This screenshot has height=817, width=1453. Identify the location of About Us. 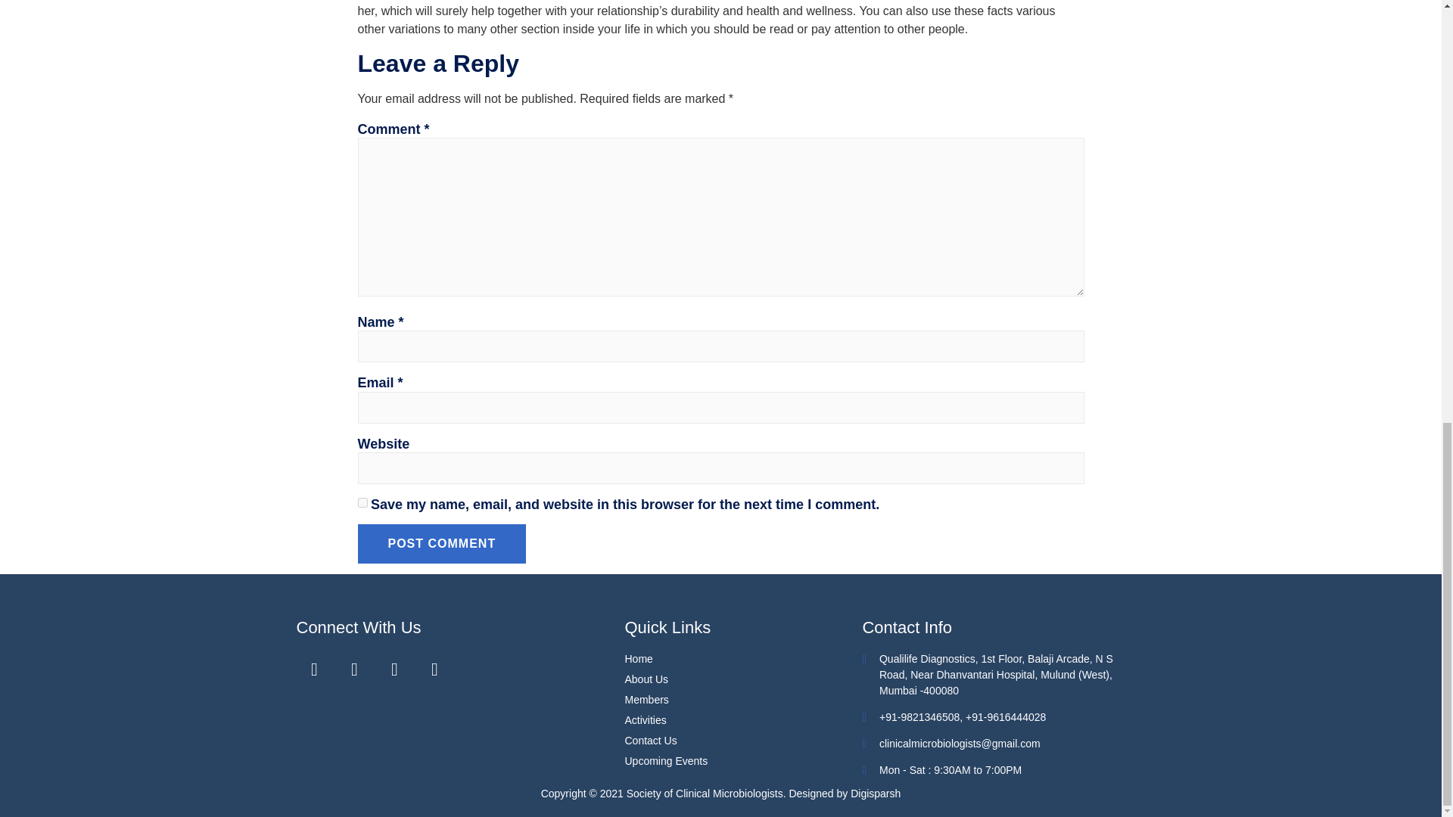
(743, 679).